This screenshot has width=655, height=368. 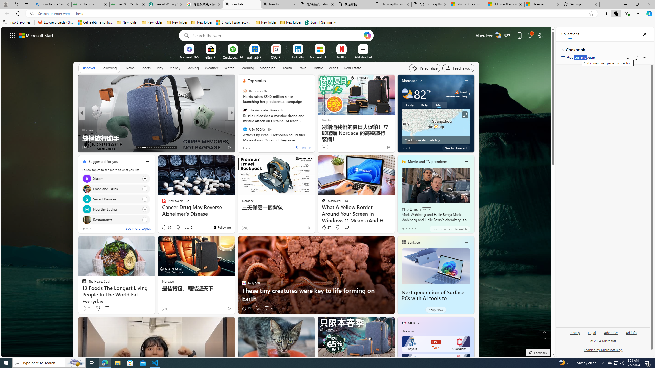 I want to click on 69 Like, so click(x=166, y=227).